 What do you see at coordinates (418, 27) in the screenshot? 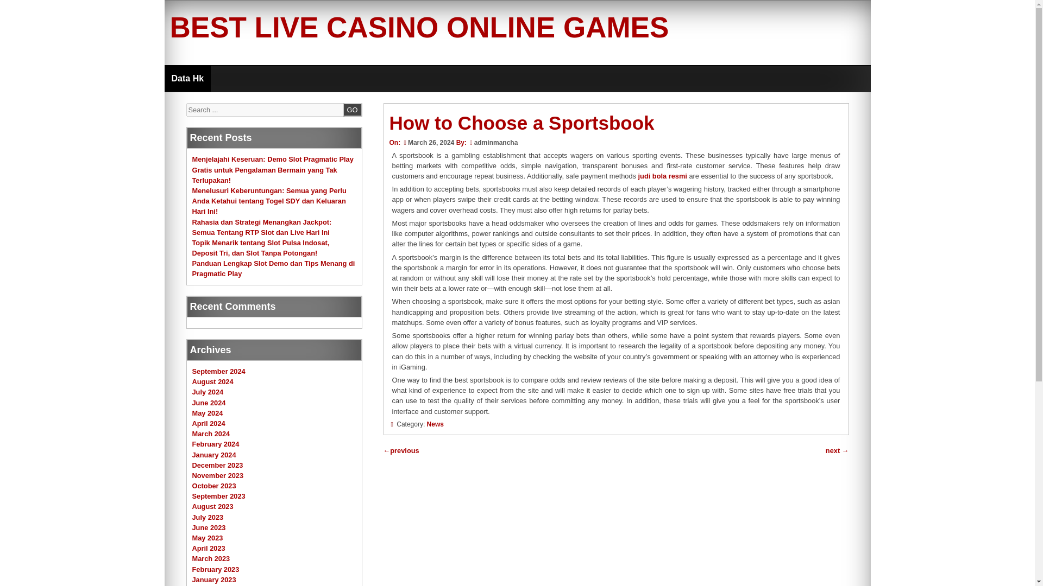
I see `BEST LIVE CASINO ONLINE GAMES` at bounding box center [418, 27].